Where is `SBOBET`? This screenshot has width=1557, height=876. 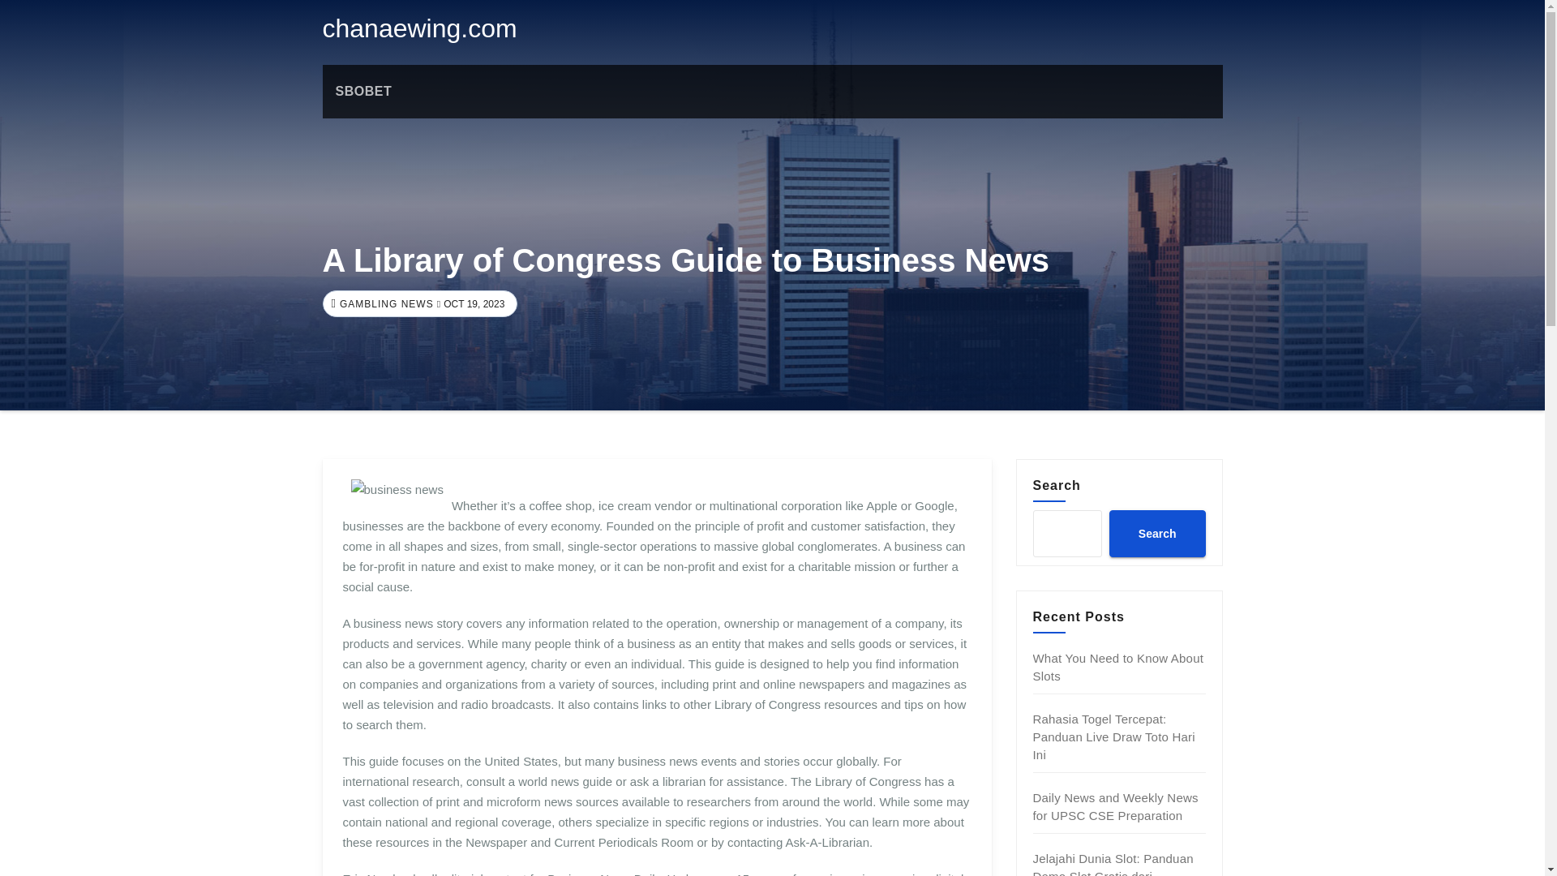
SBOBET is located at coordinates (363, 91).